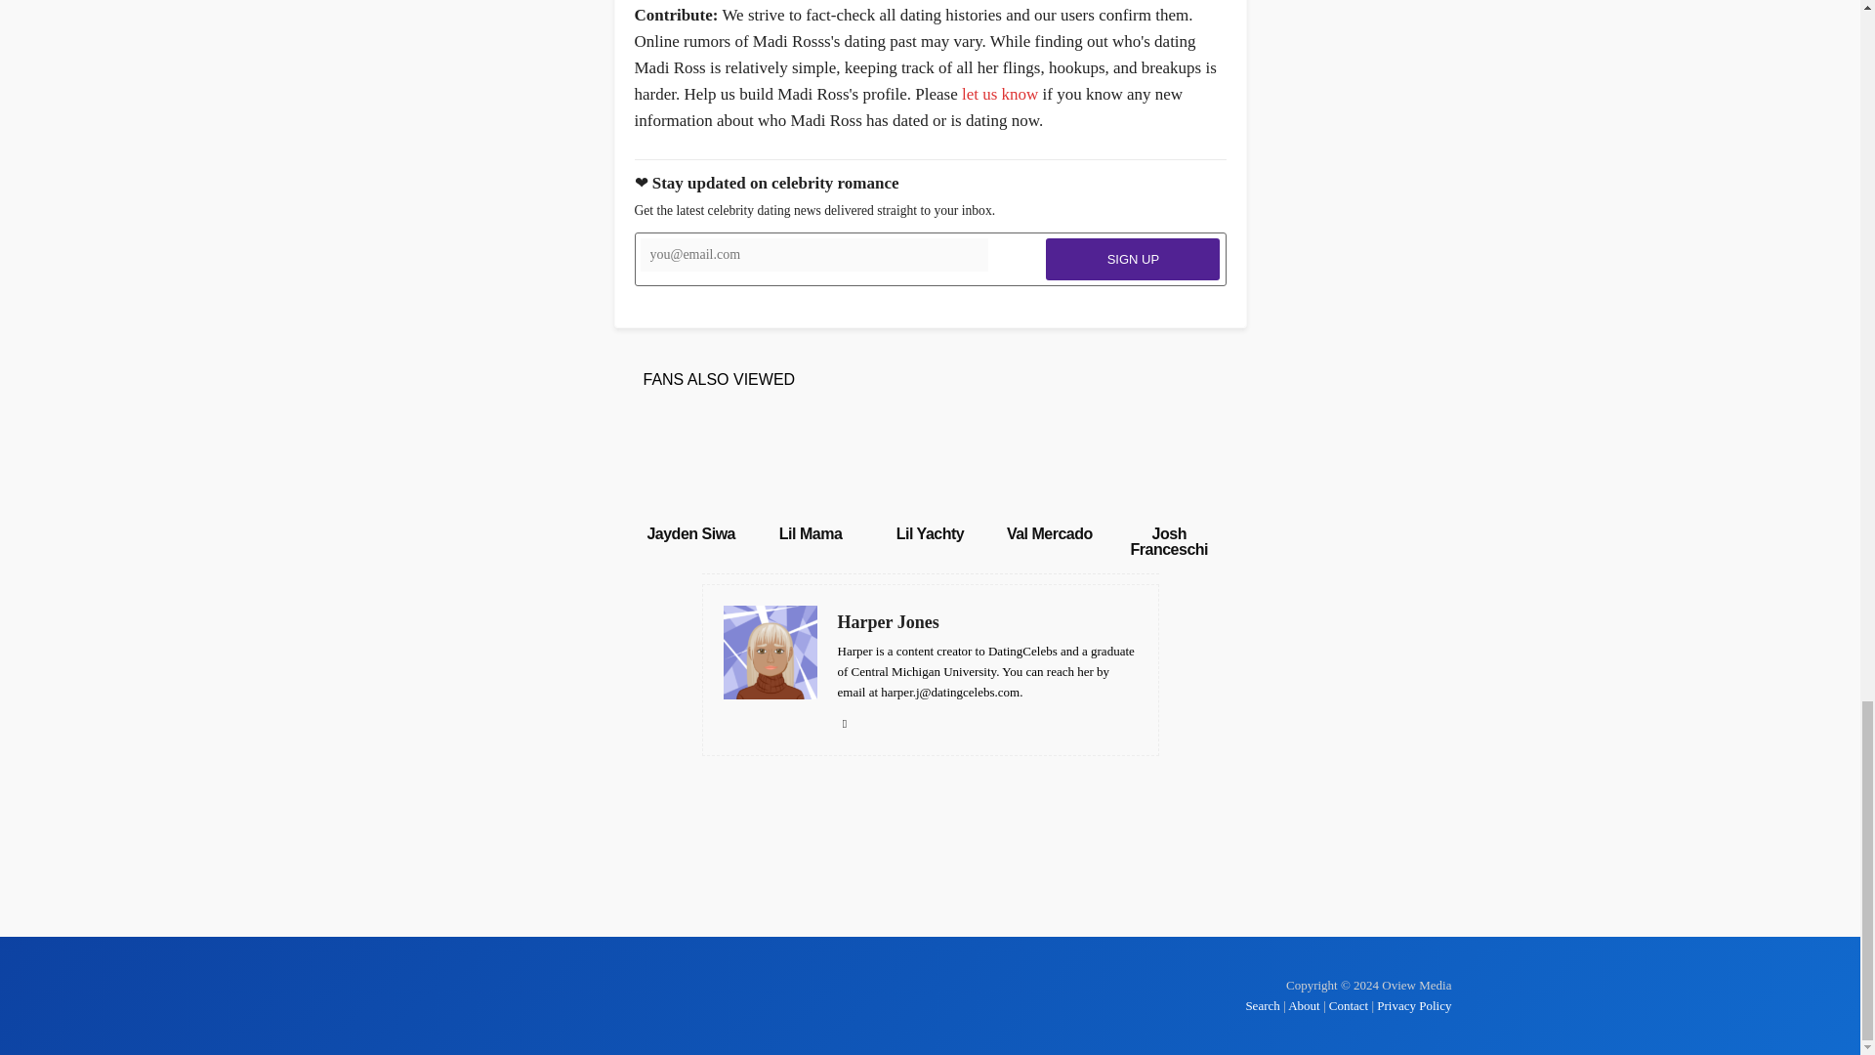  What do you see at coordinates (811, 533) in the screenshot?
I see `Lil Mama` at bounding box center [811, 533].